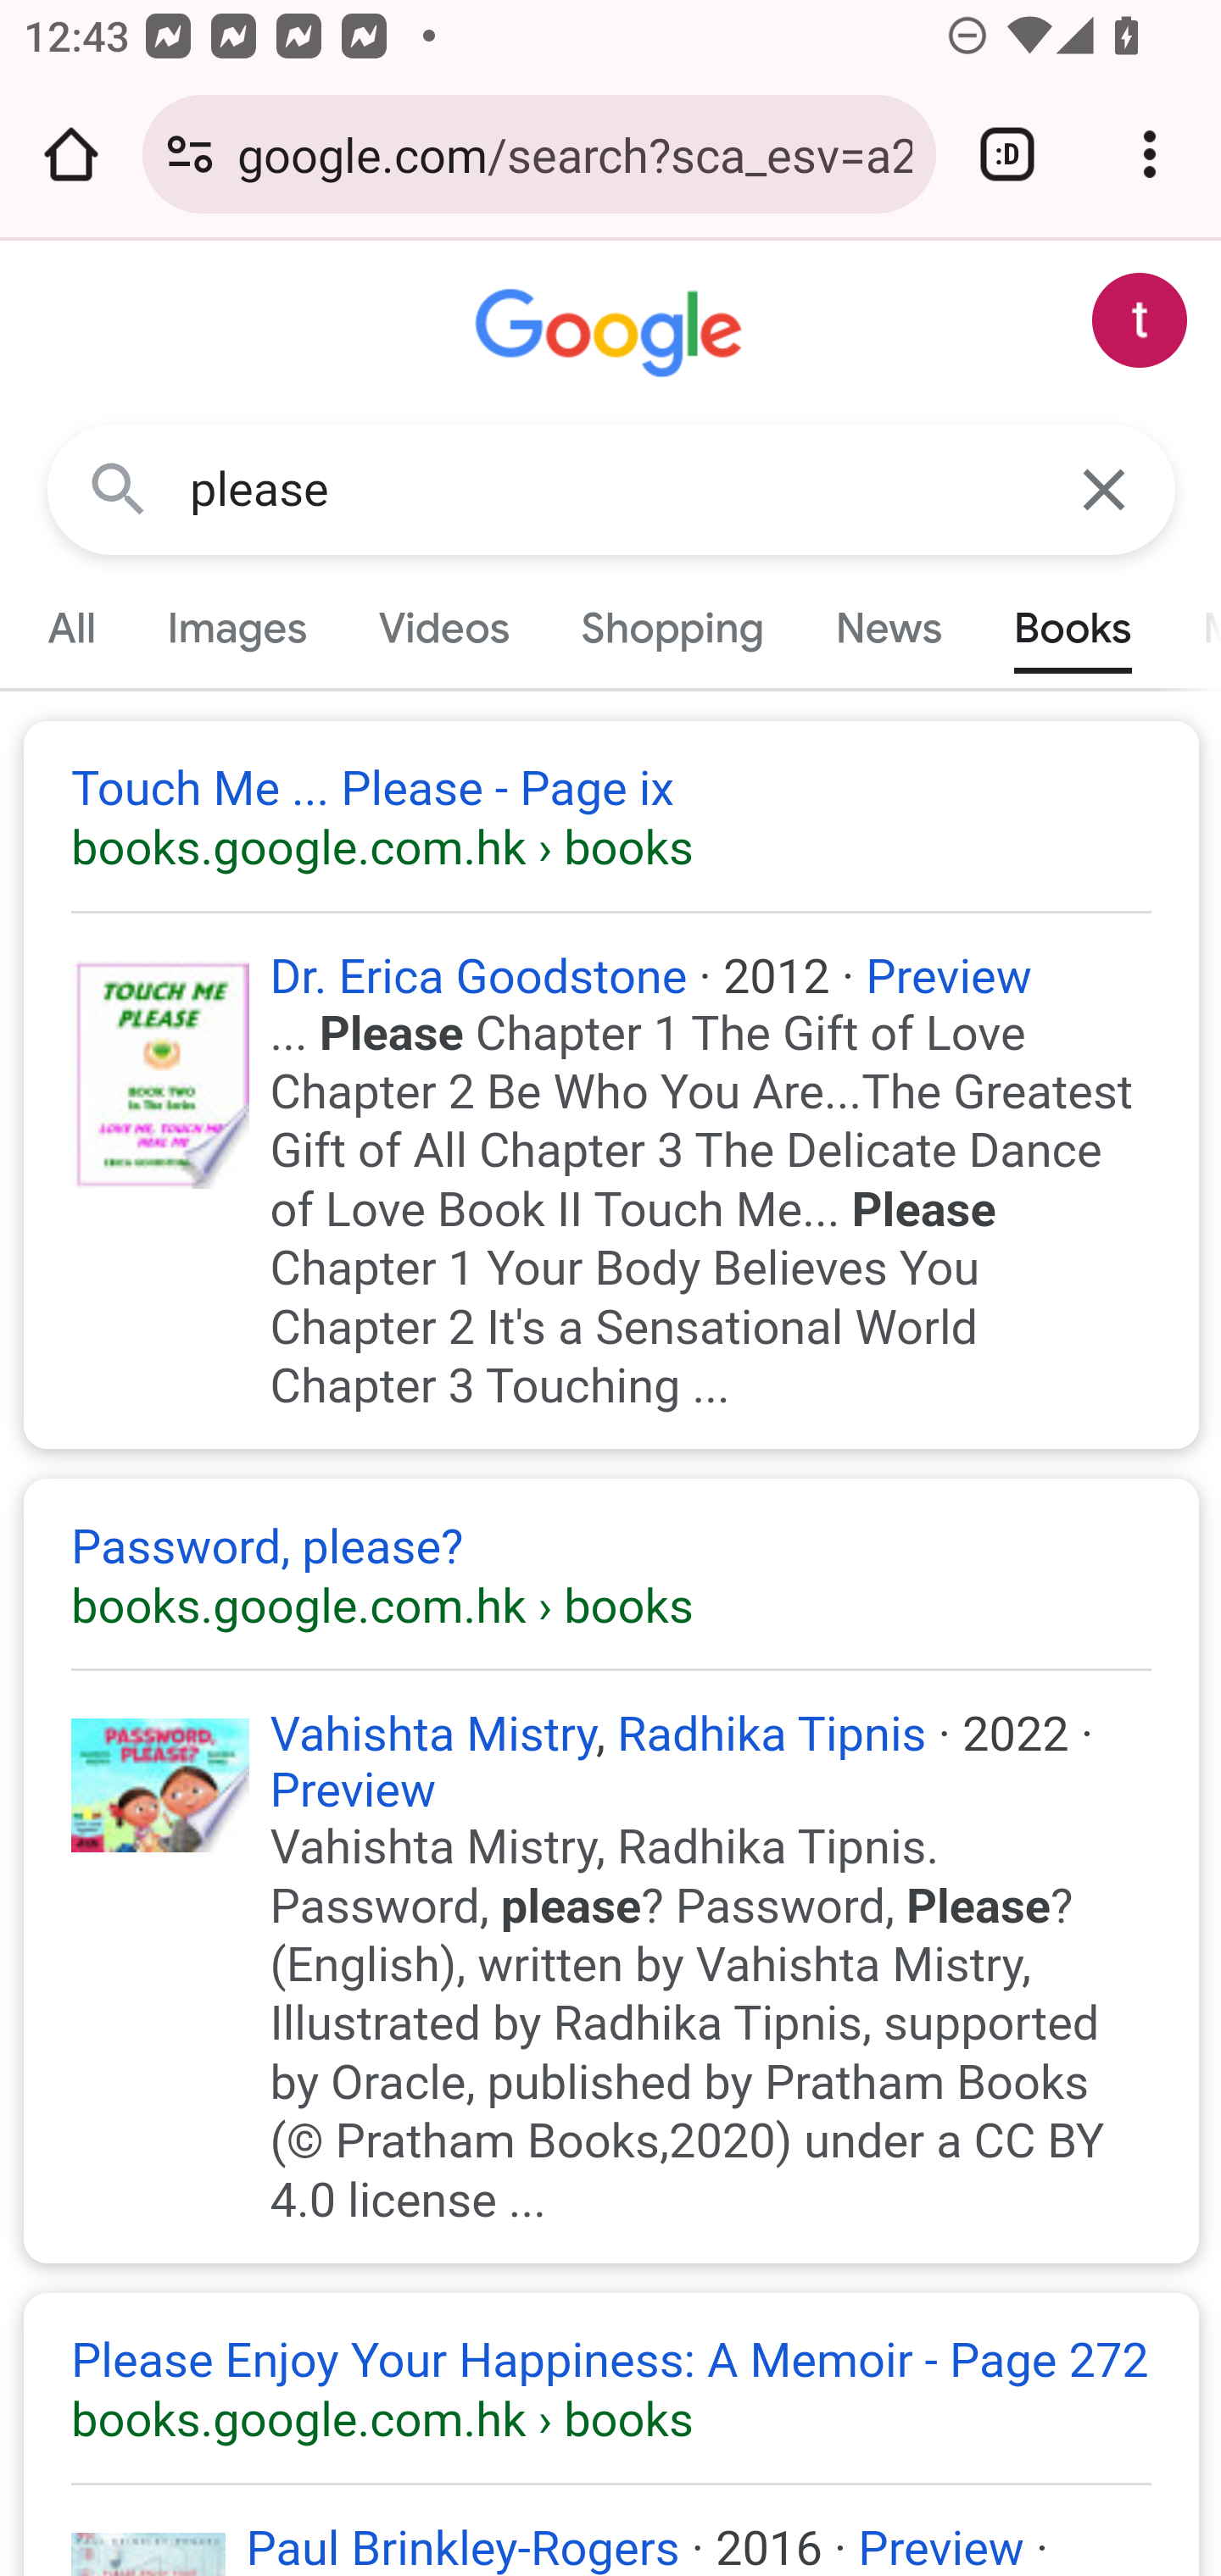  Describe the element at coordinates (948, 974) in the screenshot. I see `Preview` at that location.